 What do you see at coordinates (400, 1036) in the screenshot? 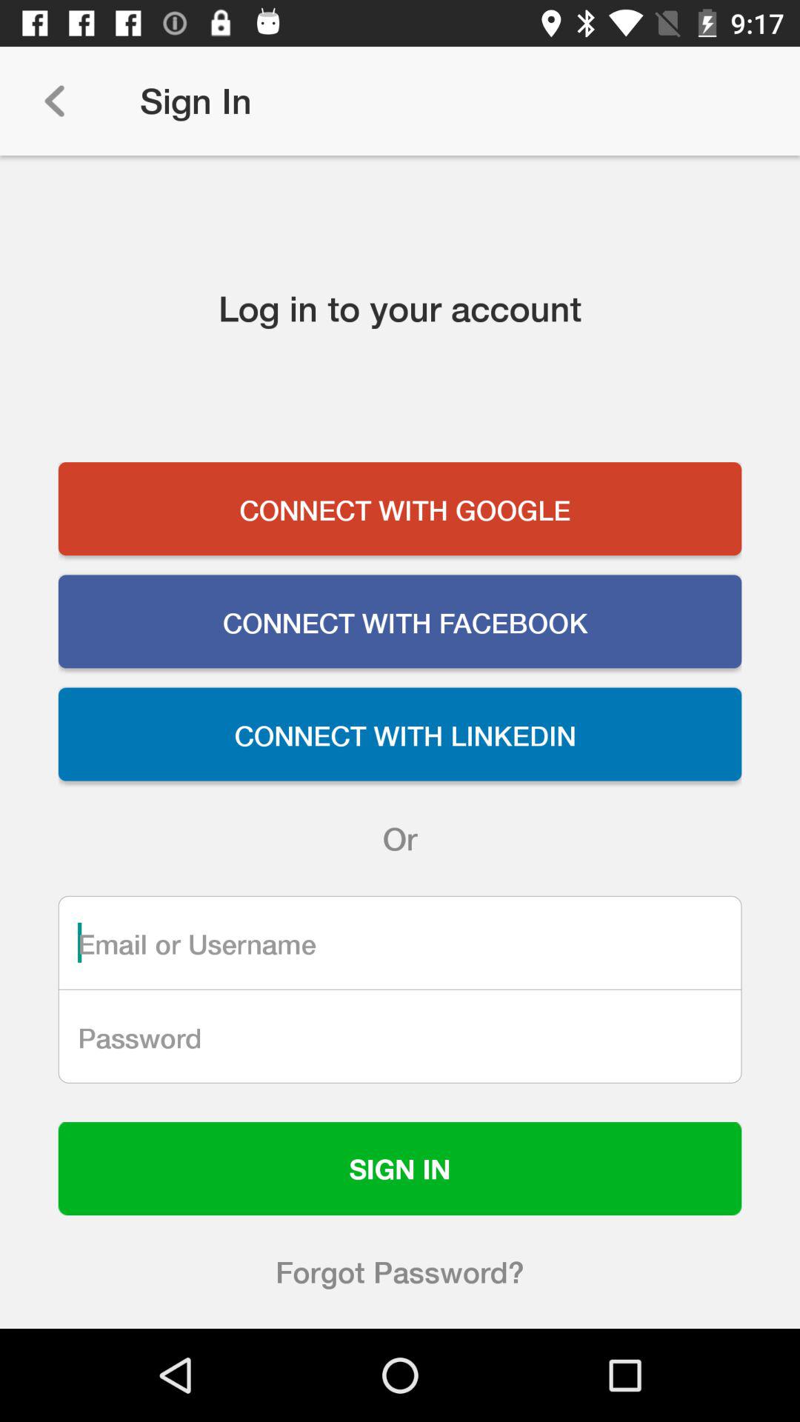
I see `password` at bounding box center [400, 1036].